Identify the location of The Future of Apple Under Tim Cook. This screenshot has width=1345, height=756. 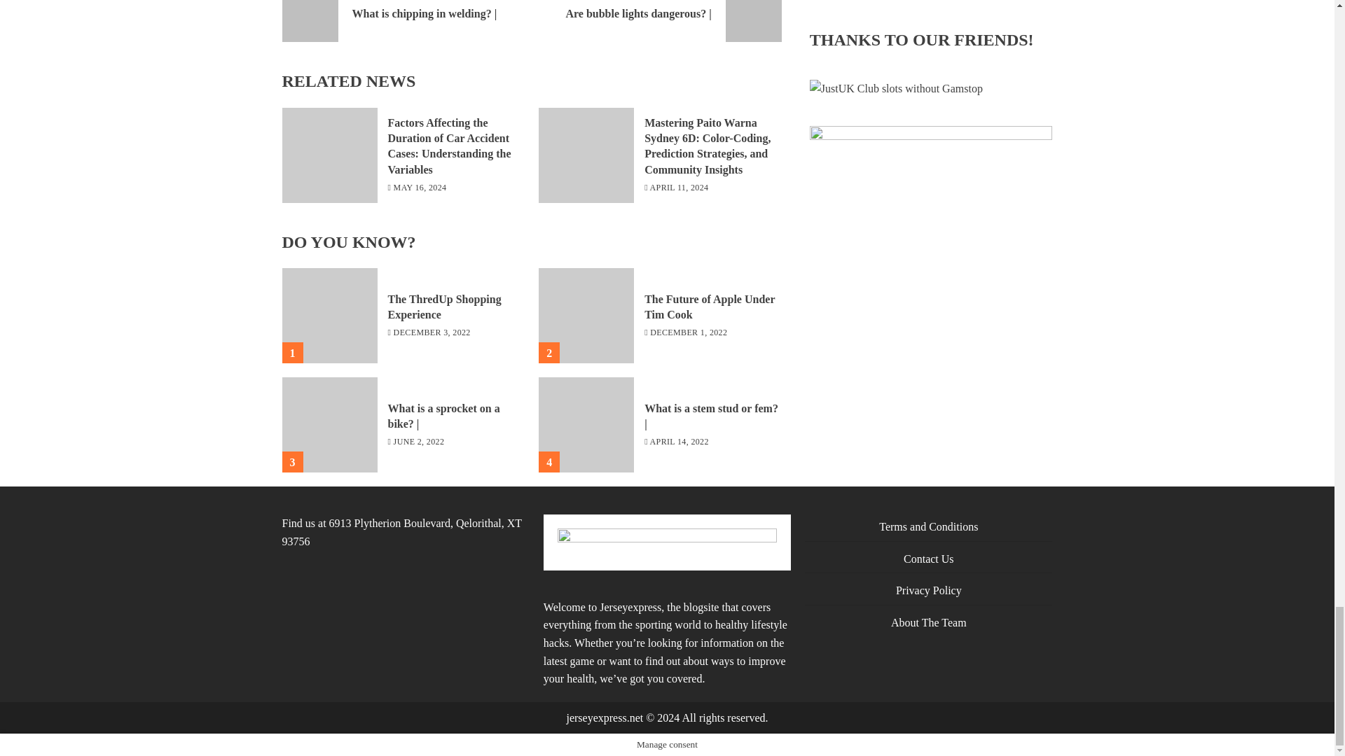
(586, 316).